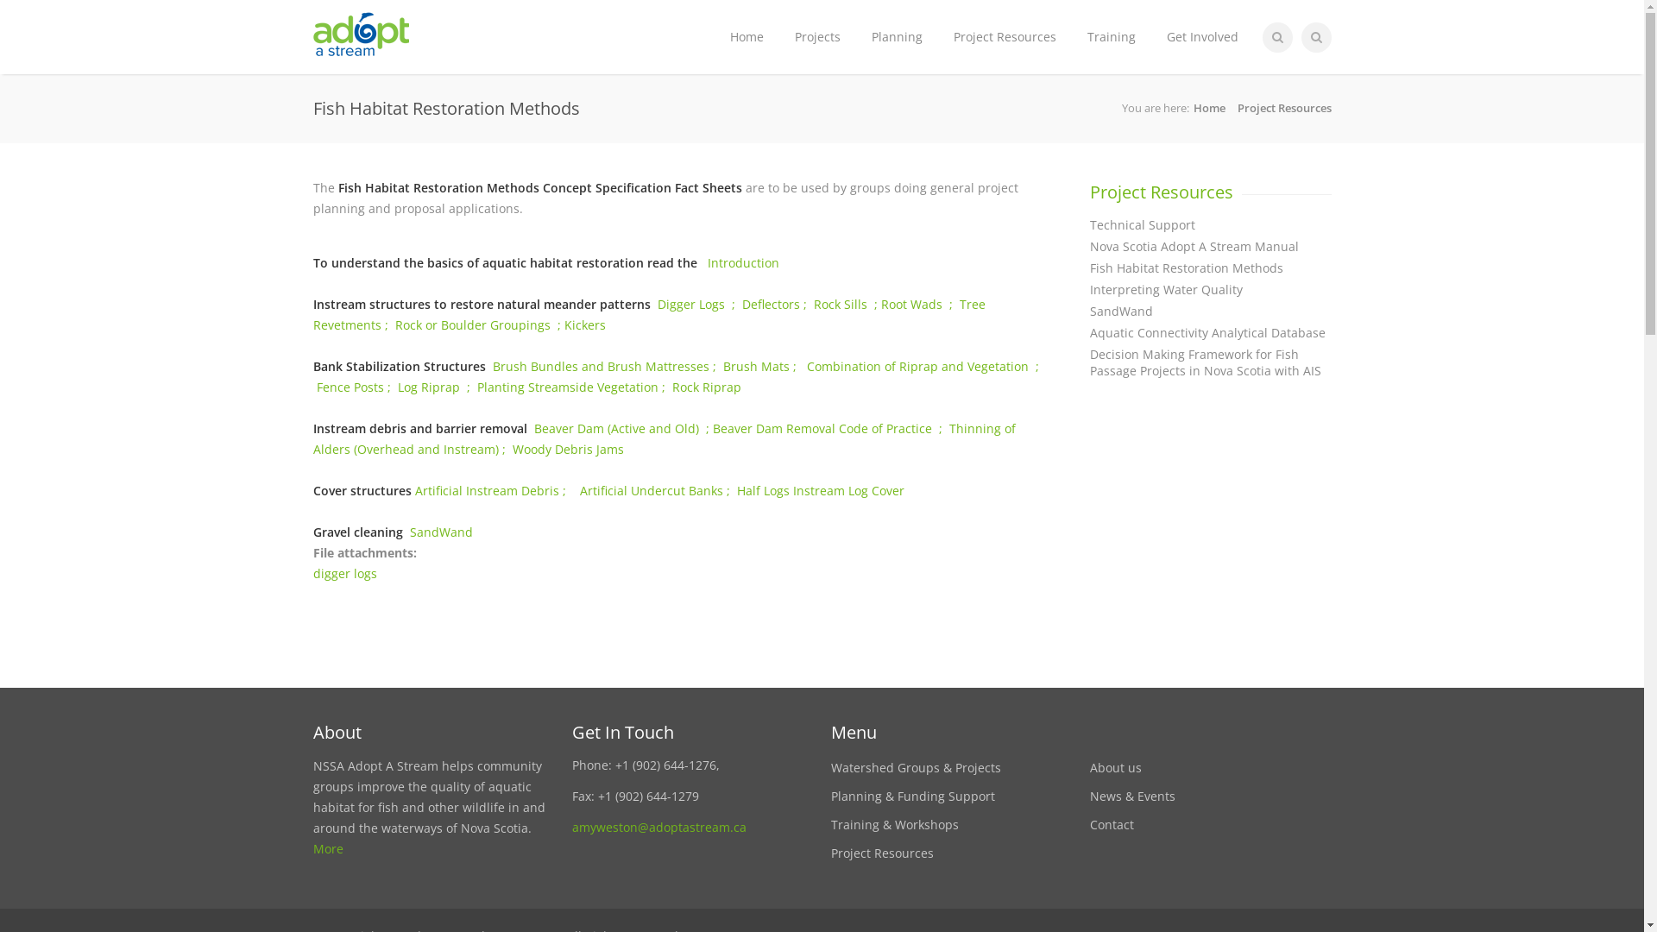 The width and height of the screenshot is (1657, 932). Describe the element at coordinates (568, 449) in the screenshot. I see `Woody Debris Jams` at that location.